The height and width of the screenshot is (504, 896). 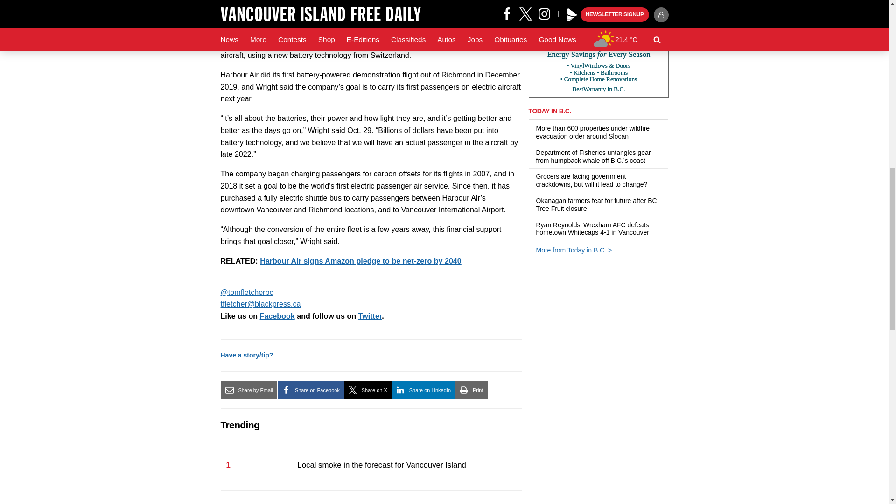 What do you see at coordinates (598, 328) in the screenshot?
I see `3rd party ad content` at bounding box center [598, 328].